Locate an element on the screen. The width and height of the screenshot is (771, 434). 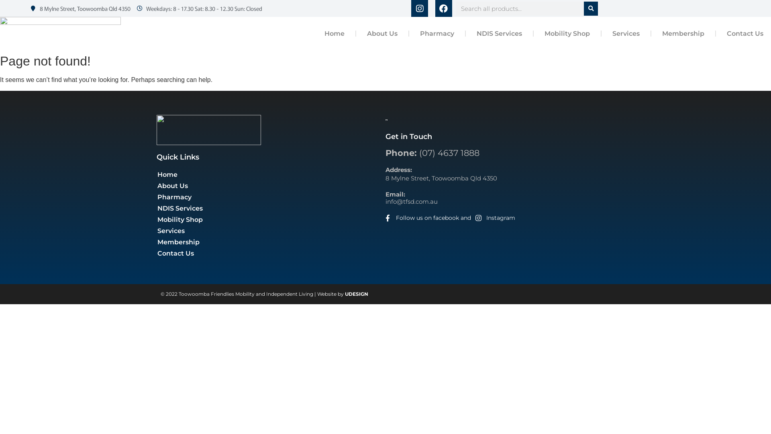
Pharmacy is located at coordinates (437, 34).